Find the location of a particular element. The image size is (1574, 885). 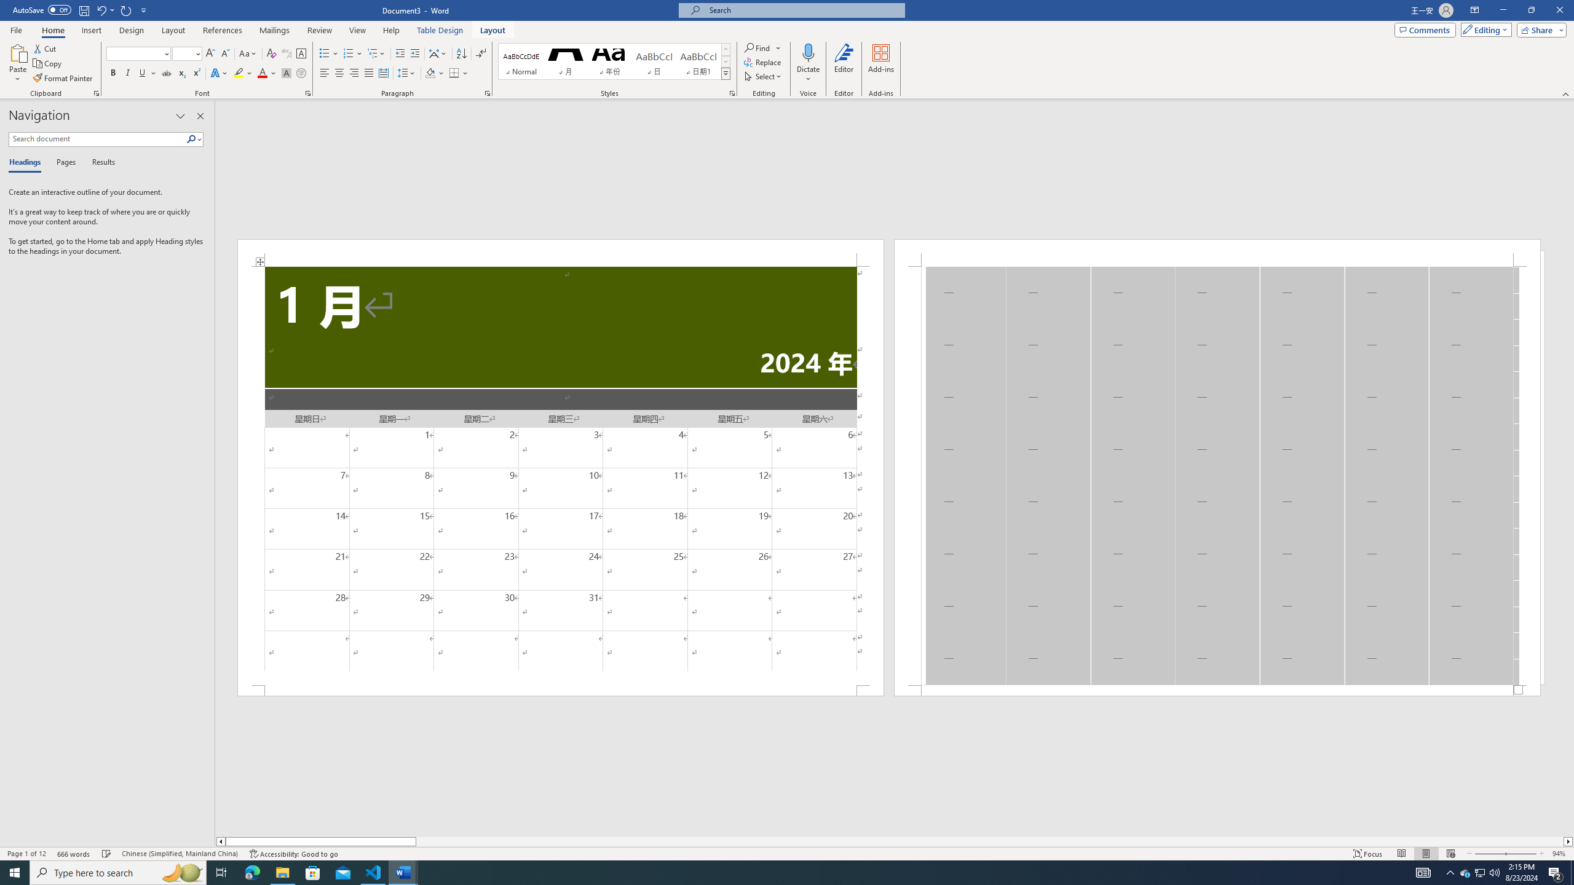

Column right is located at coordinates (1568, 841).